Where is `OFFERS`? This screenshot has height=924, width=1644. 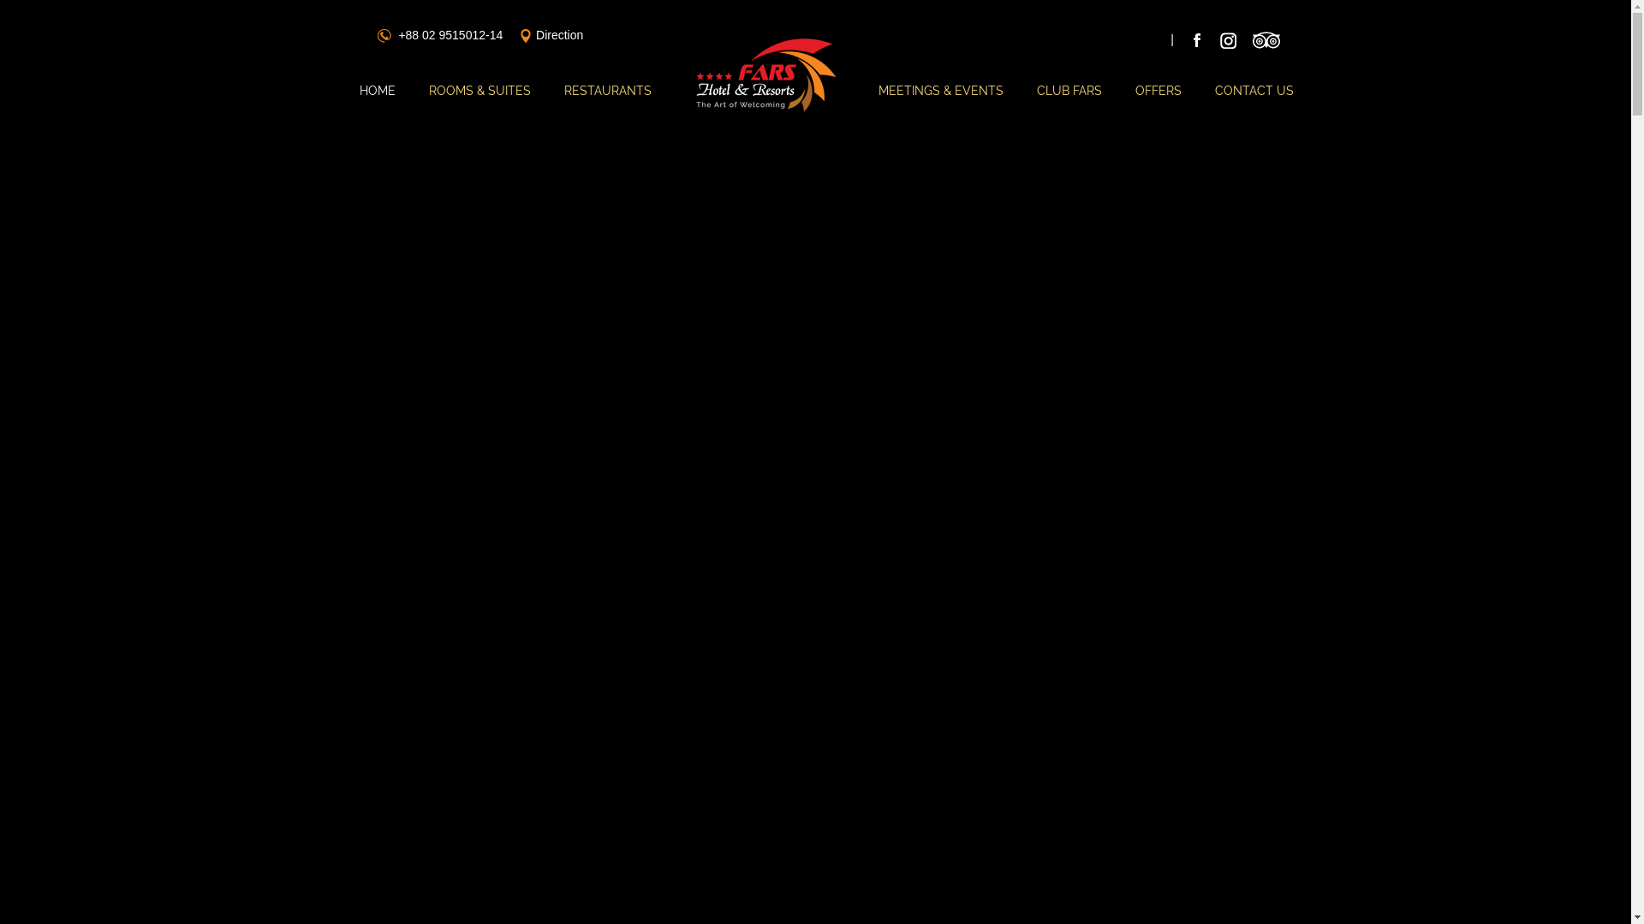
OFFERS is located at coordinates (1151, 103).